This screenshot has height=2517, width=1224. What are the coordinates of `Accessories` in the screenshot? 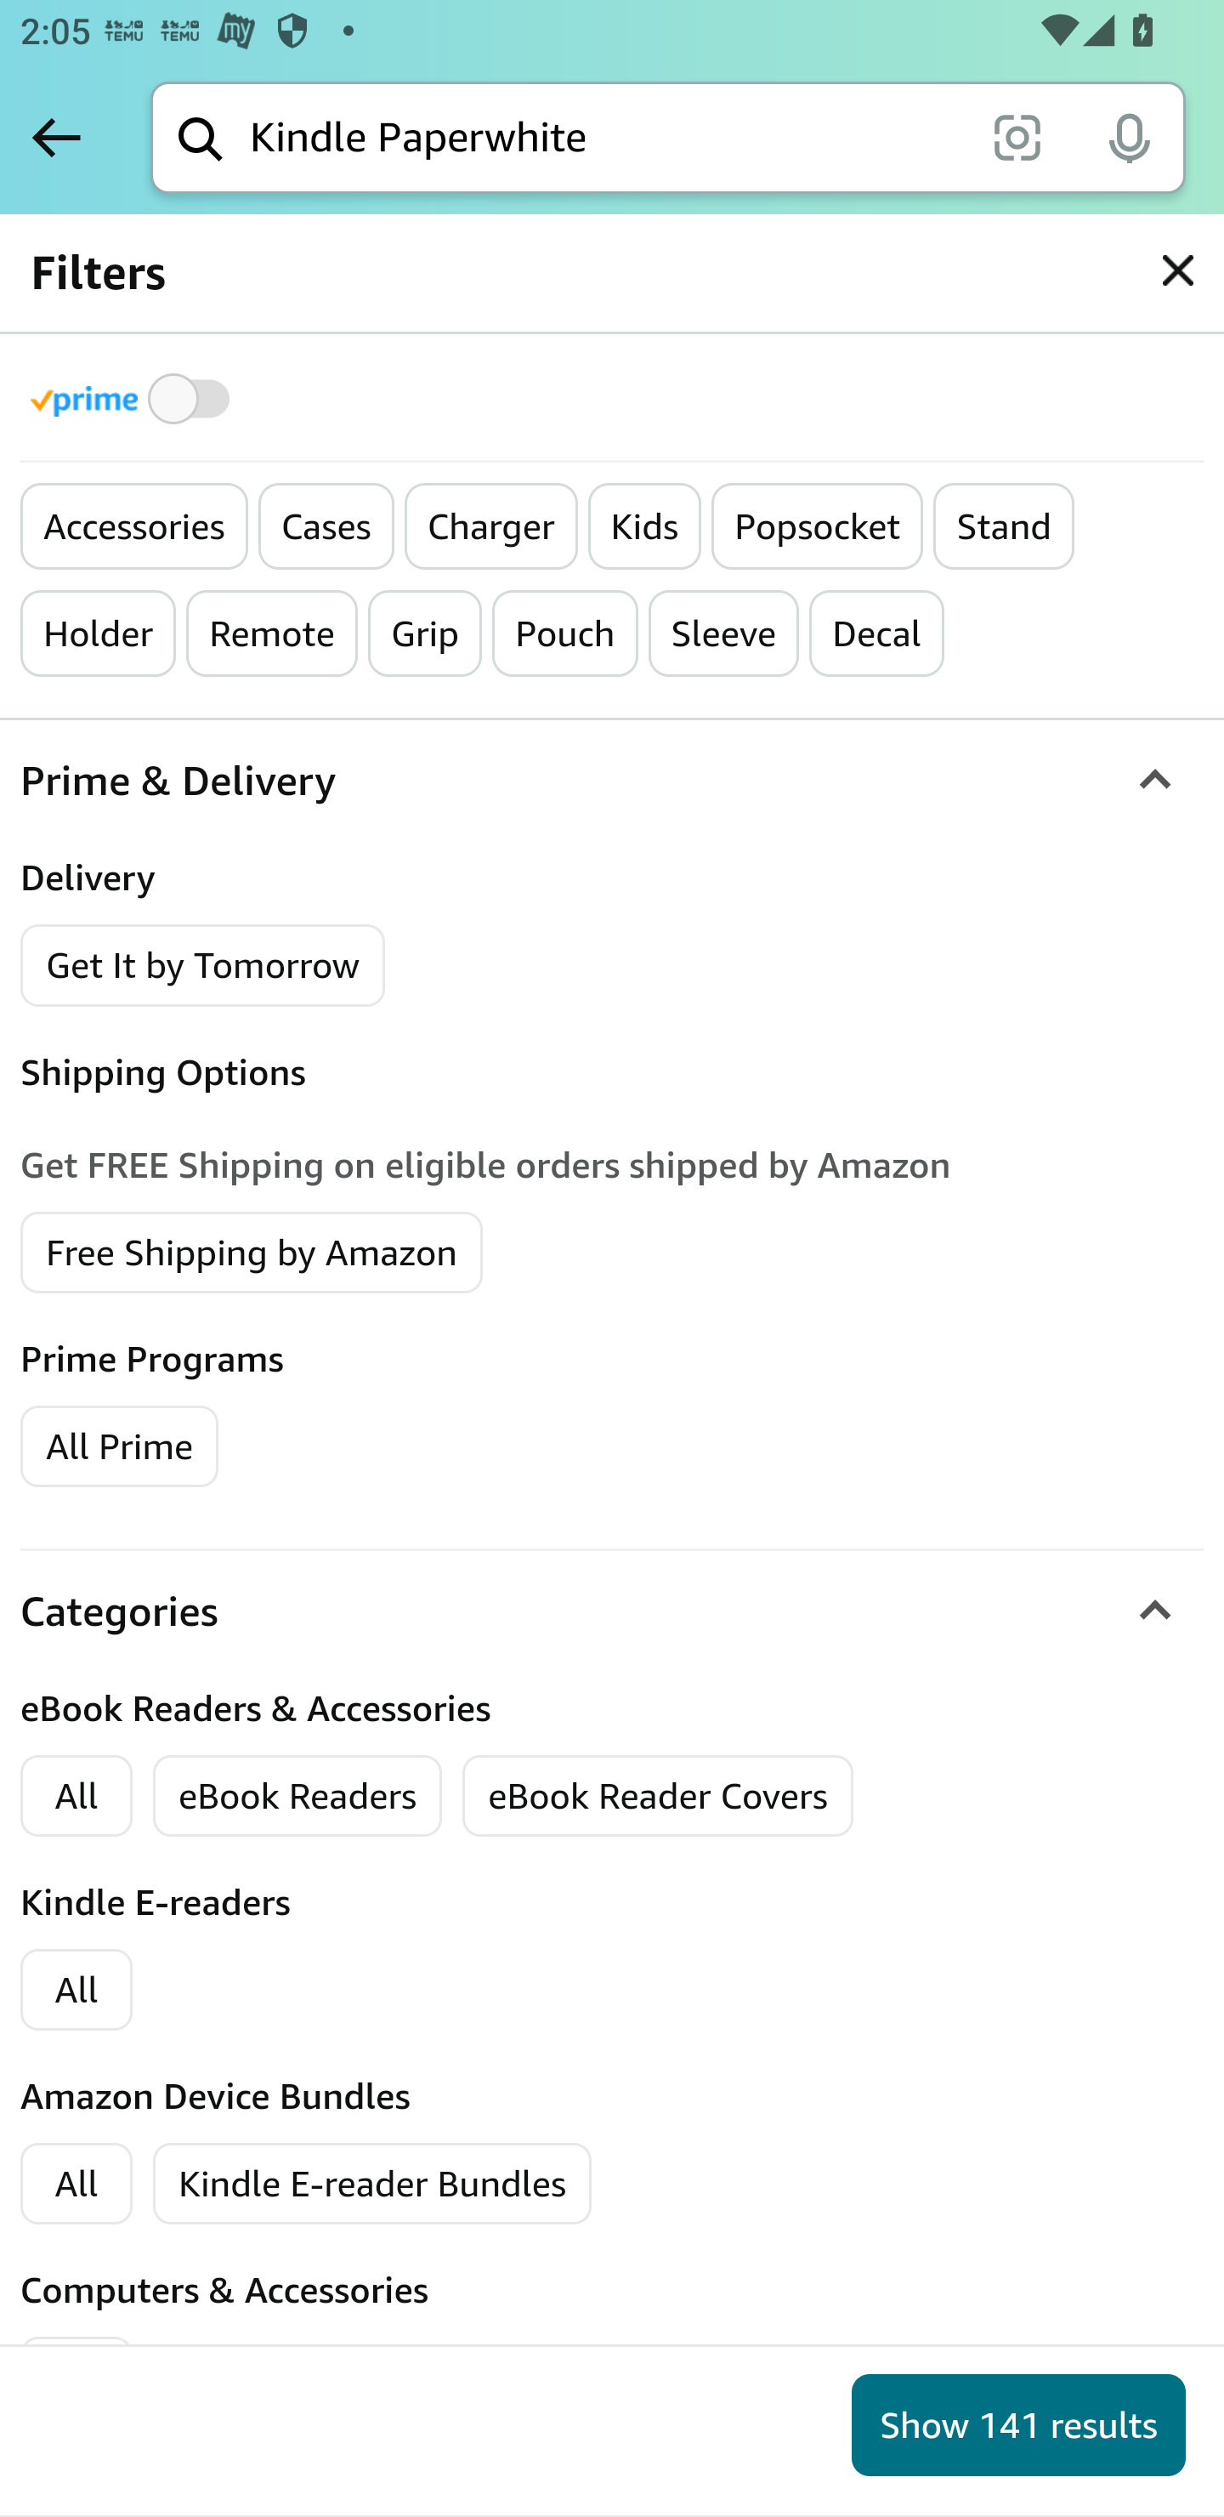 It's located at (134, 527).